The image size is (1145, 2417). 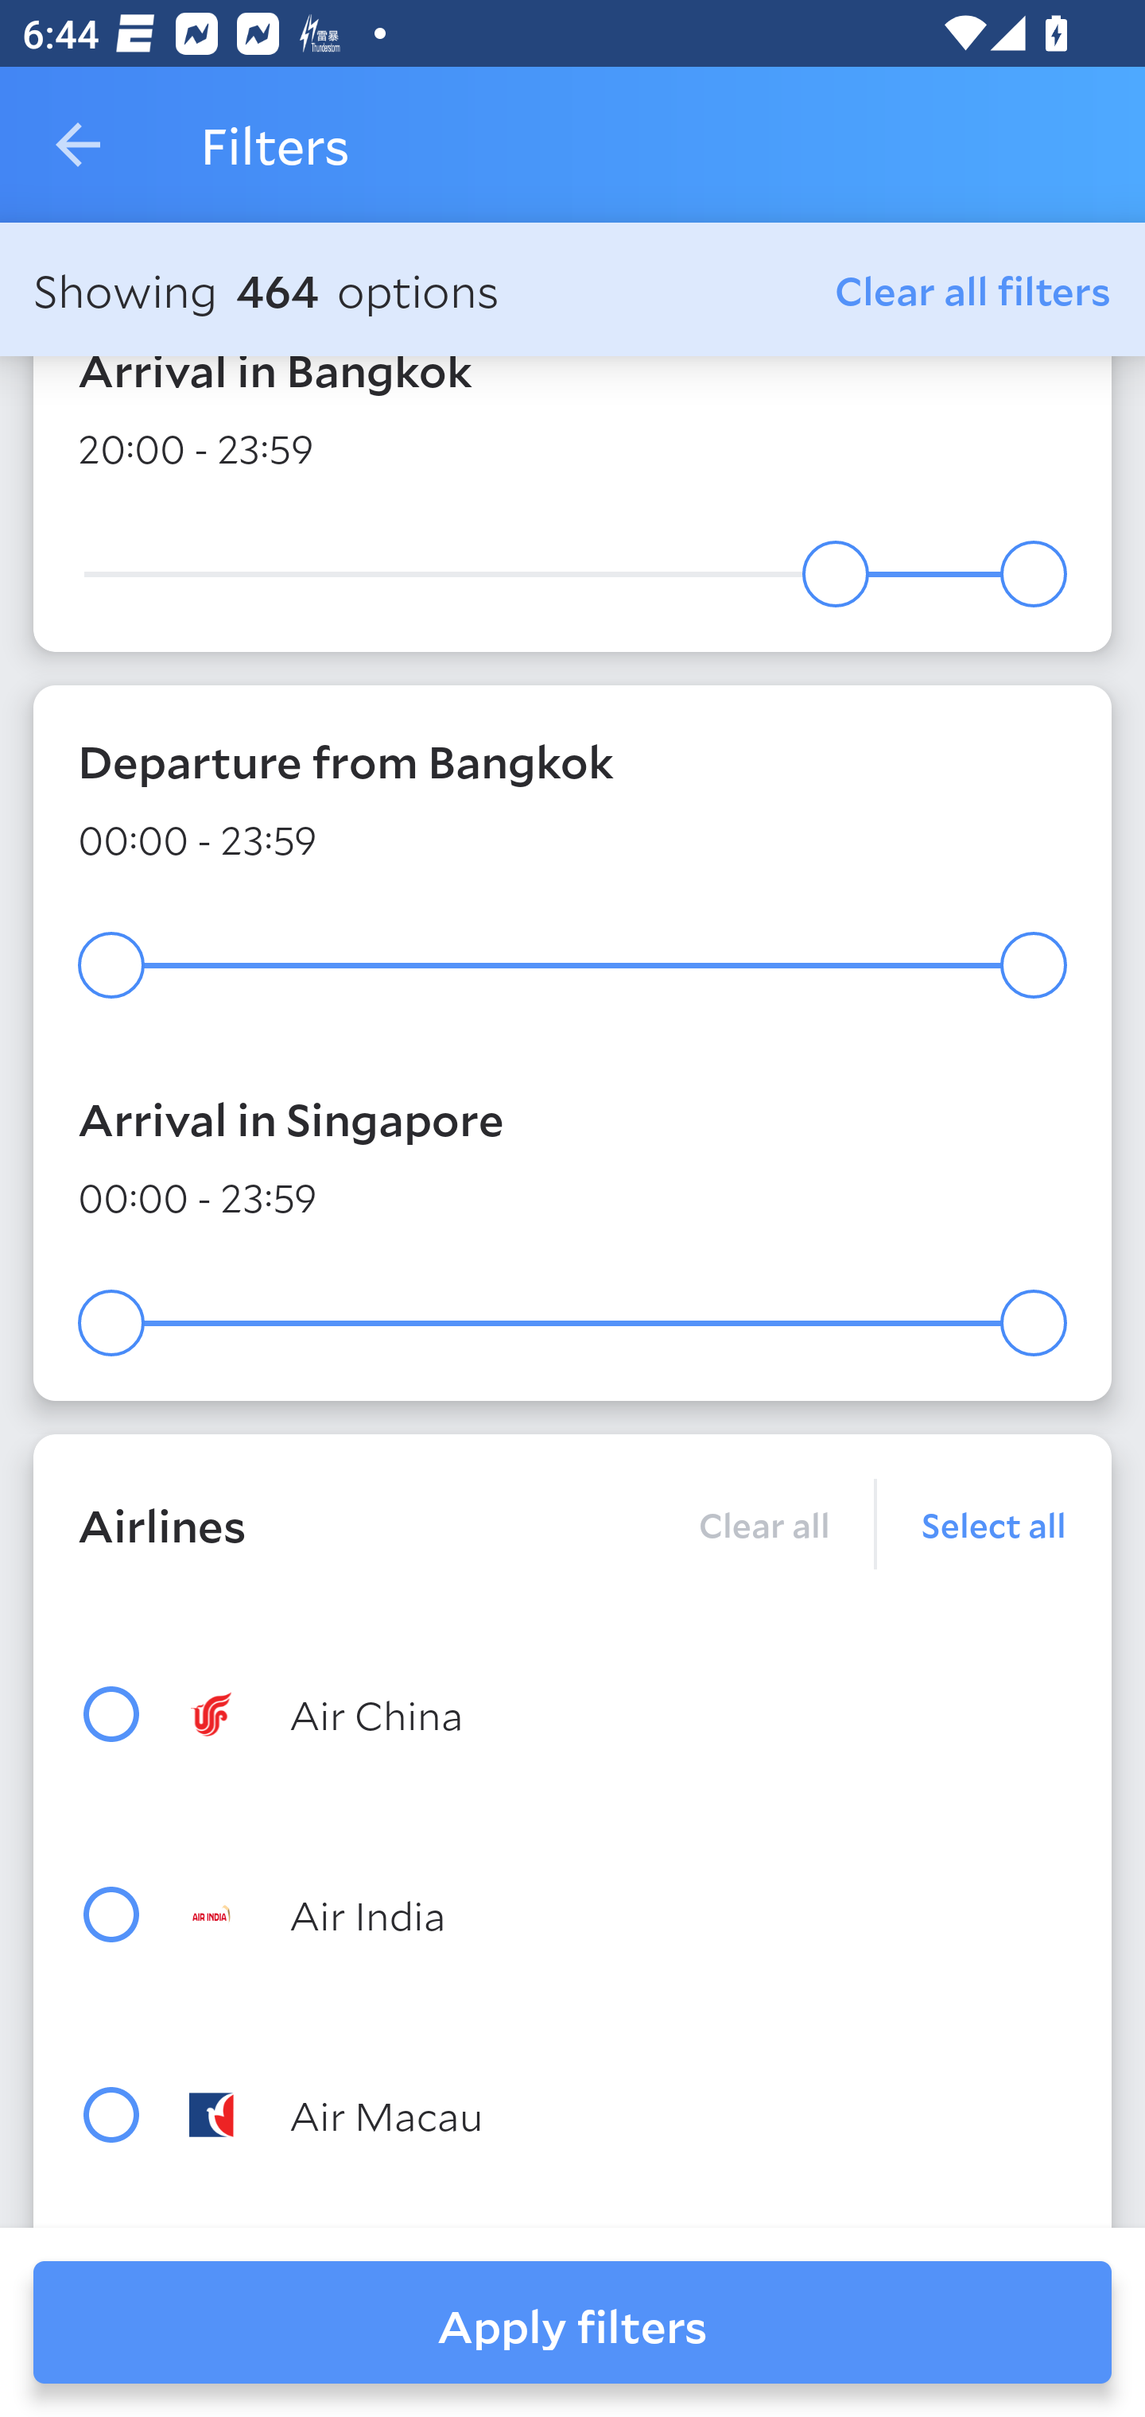 What do you see at coordinates (763, 1523) in the screenshot?
I see `Clear all` at bounding box center [763, 1523].